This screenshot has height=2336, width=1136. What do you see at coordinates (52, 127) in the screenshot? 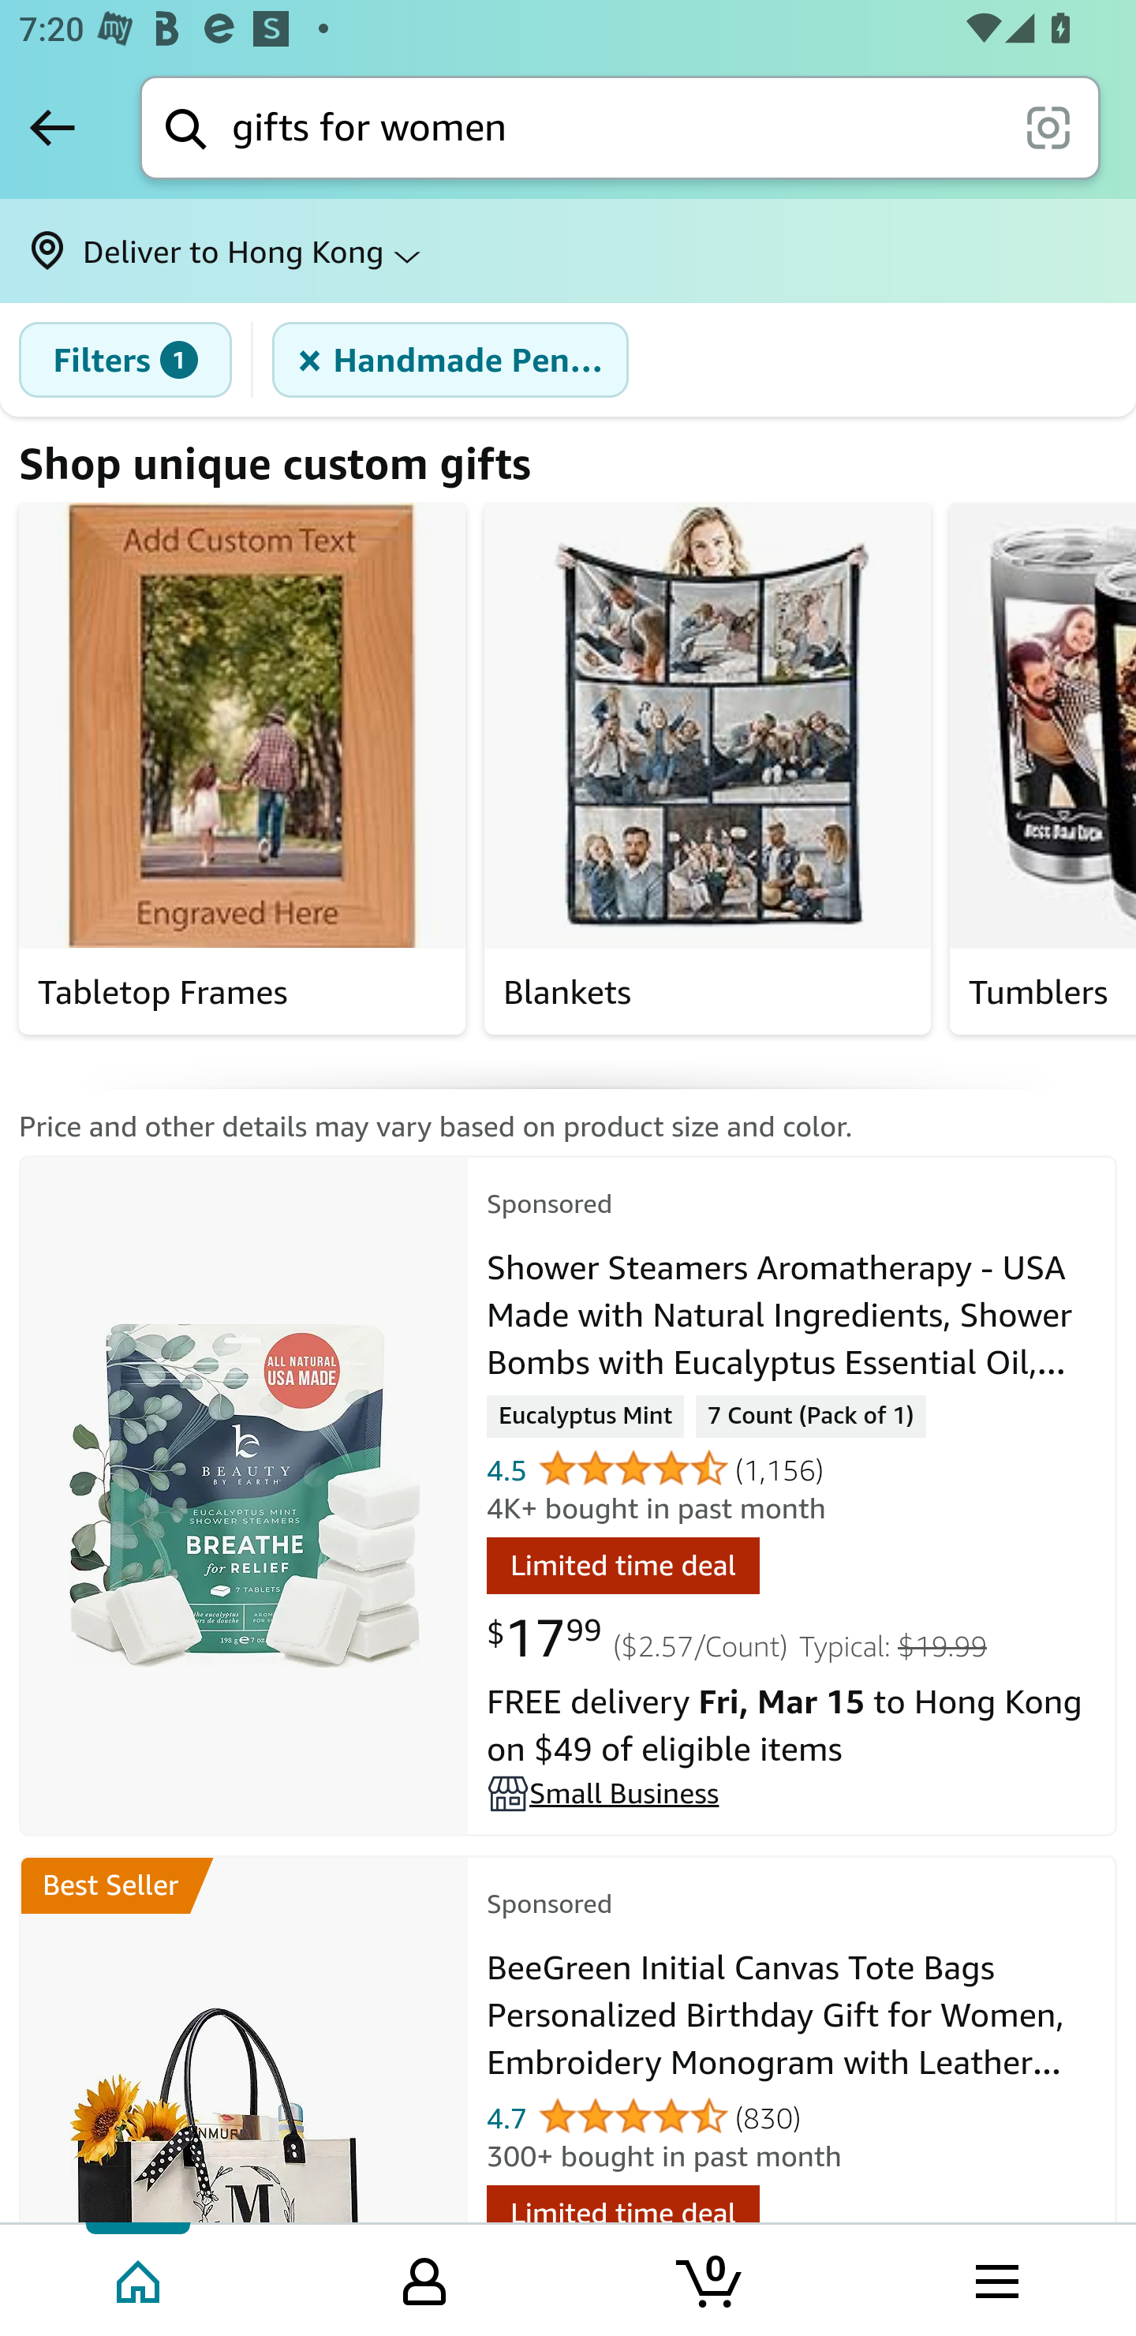
I see `Back` at bounding box center [52, 127].